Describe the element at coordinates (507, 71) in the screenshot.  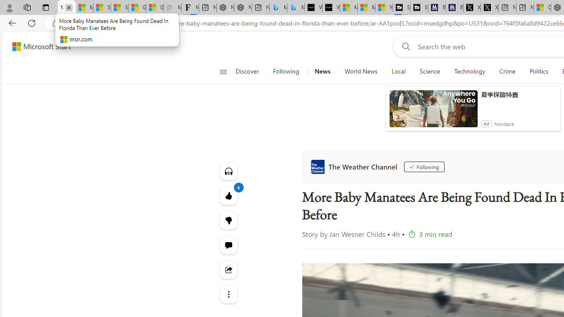
I see `Crime` at that location.